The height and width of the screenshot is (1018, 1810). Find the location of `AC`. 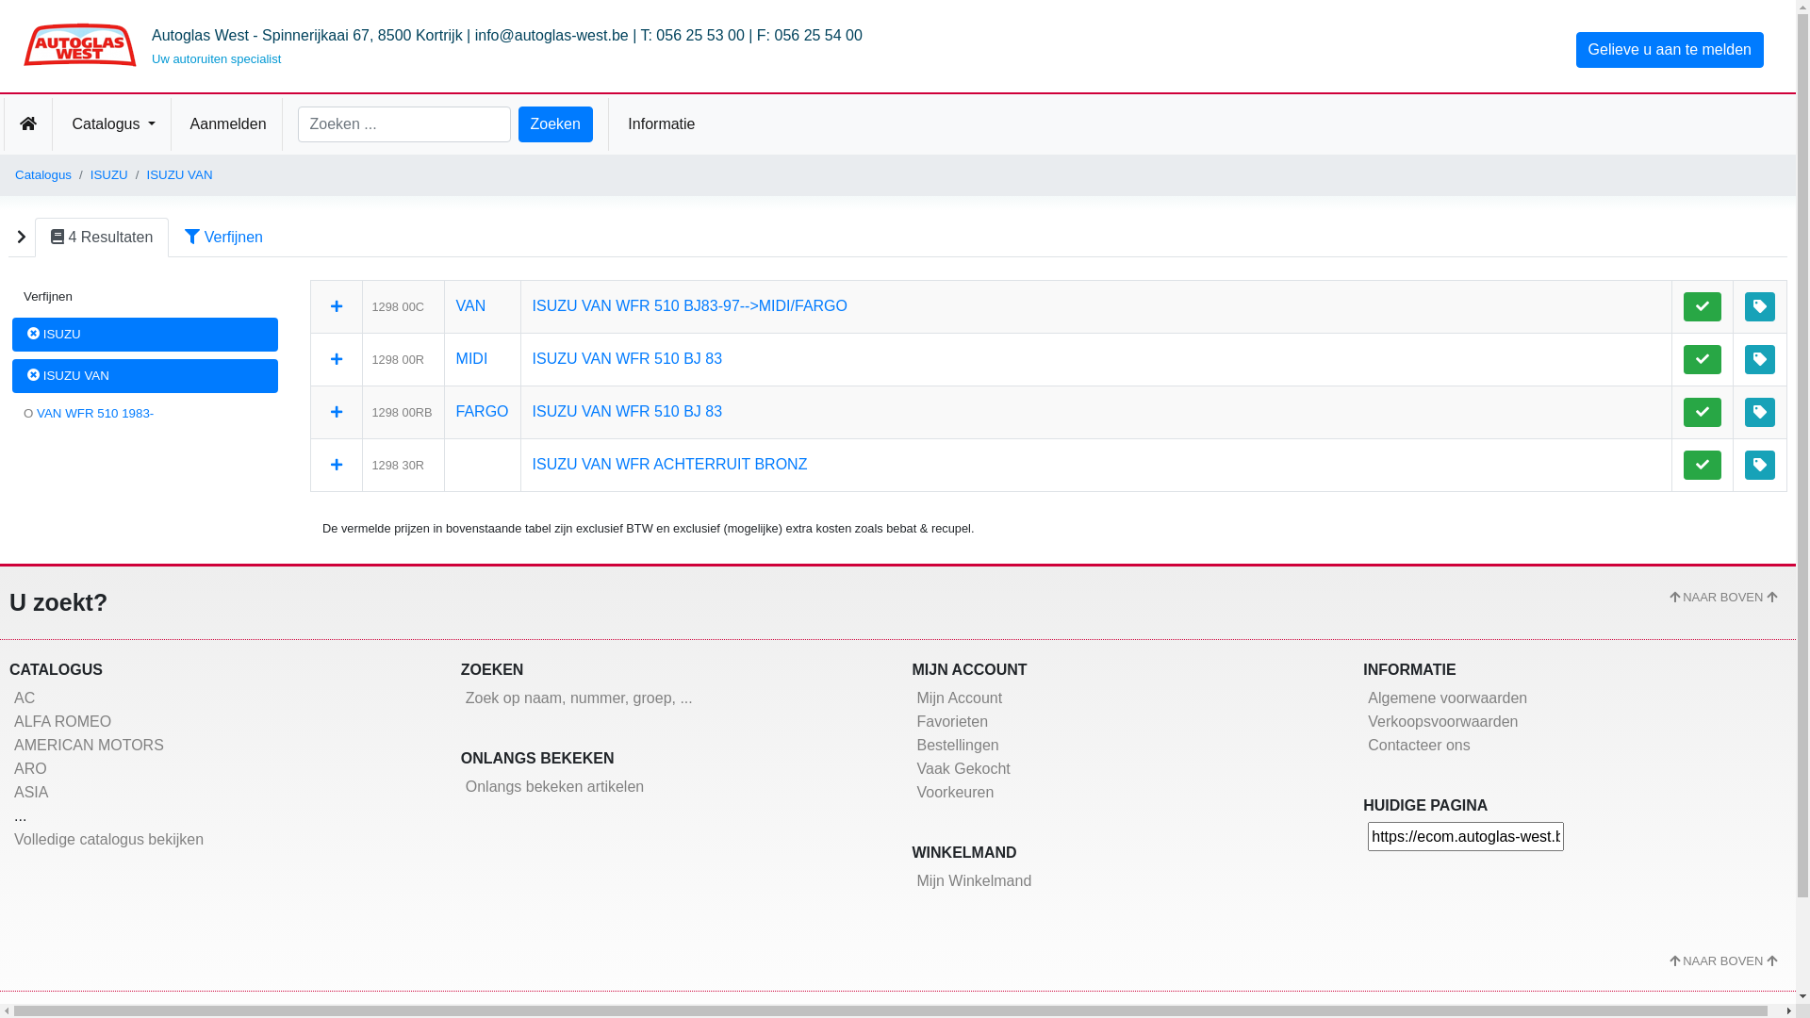

AC is located at coordinates (25, 698).